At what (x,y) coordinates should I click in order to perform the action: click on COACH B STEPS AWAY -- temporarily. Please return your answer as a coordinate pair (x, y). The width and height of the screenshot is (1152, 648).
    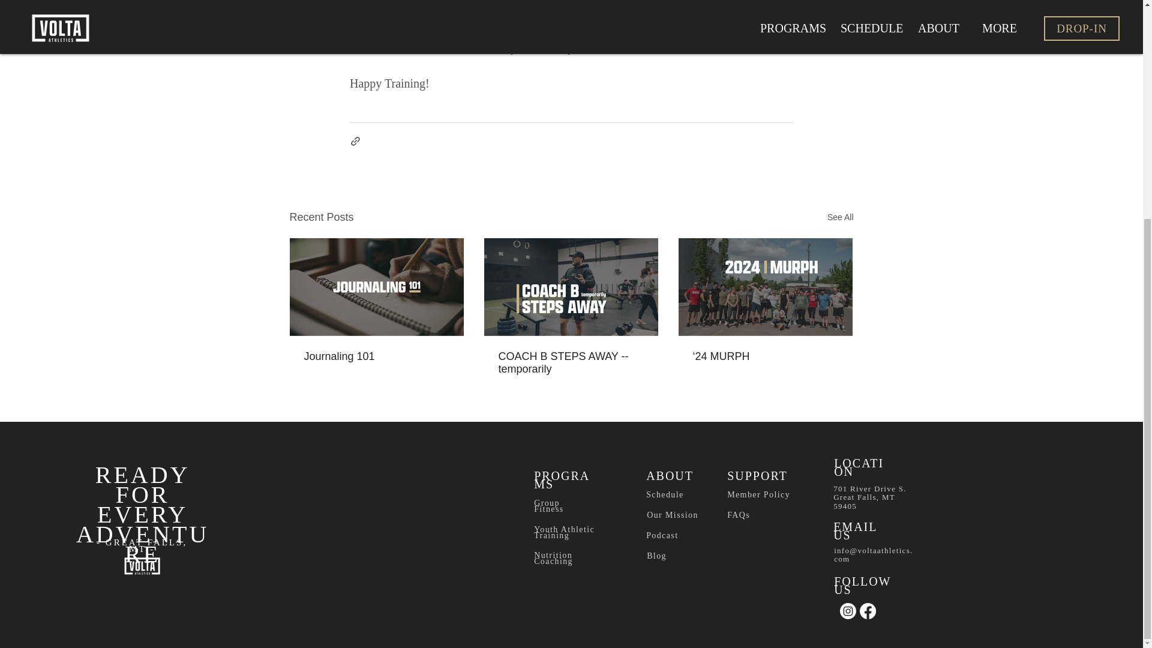
    Looking at the image, I should click on (570, 363).